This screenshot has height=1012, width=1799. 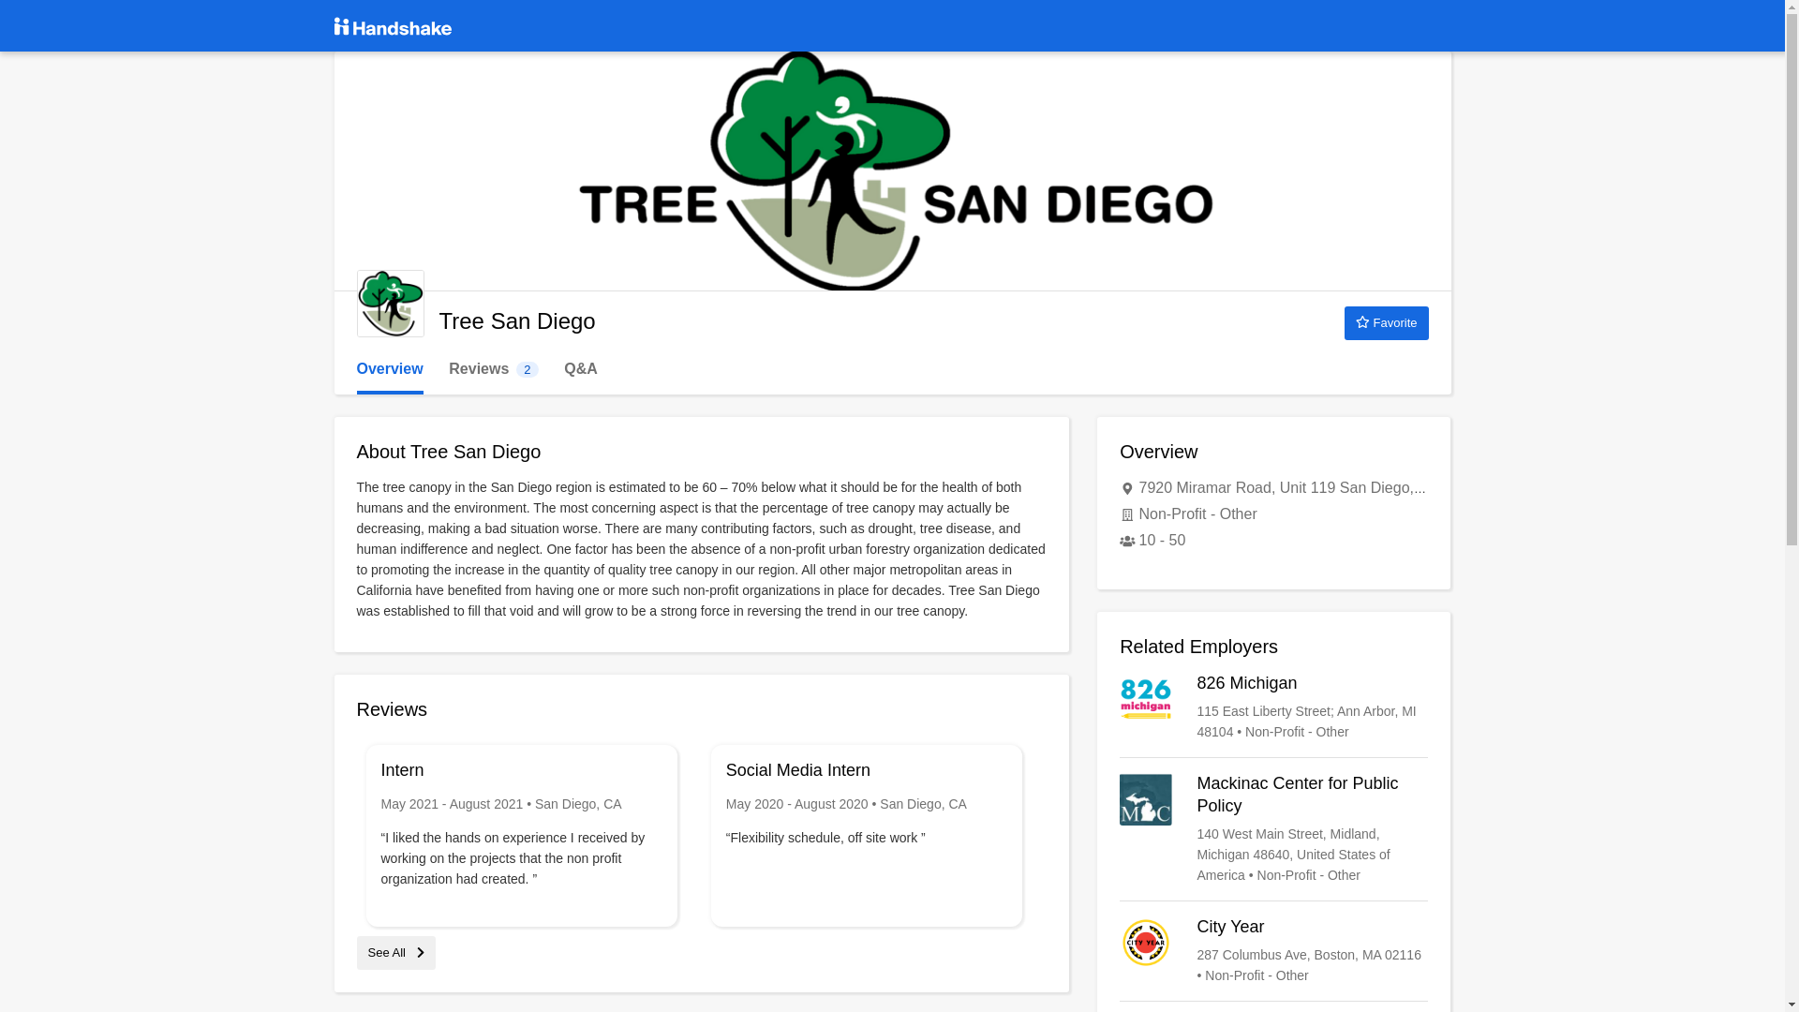 I want to click on See All, so click(x=395, y=952).